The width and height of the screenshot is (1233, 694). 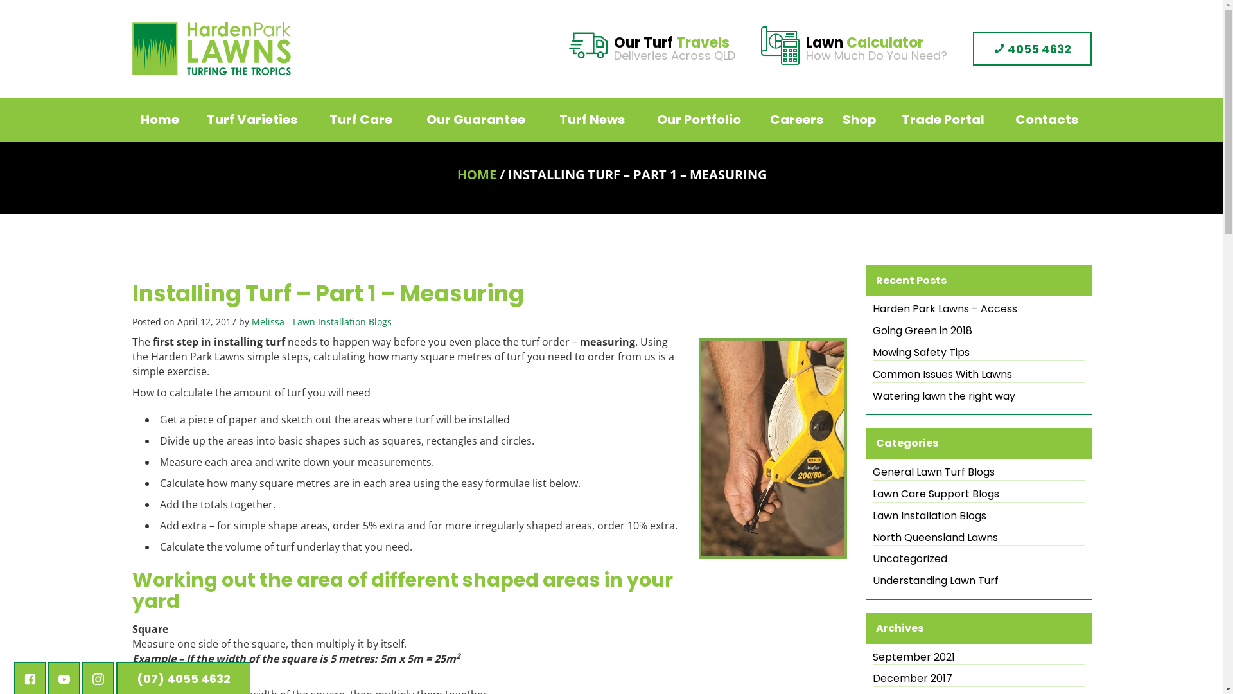 What do you see at coordinates (796, 120) in the screenshot?
I see `Careers` at bounding box center [796, 120].